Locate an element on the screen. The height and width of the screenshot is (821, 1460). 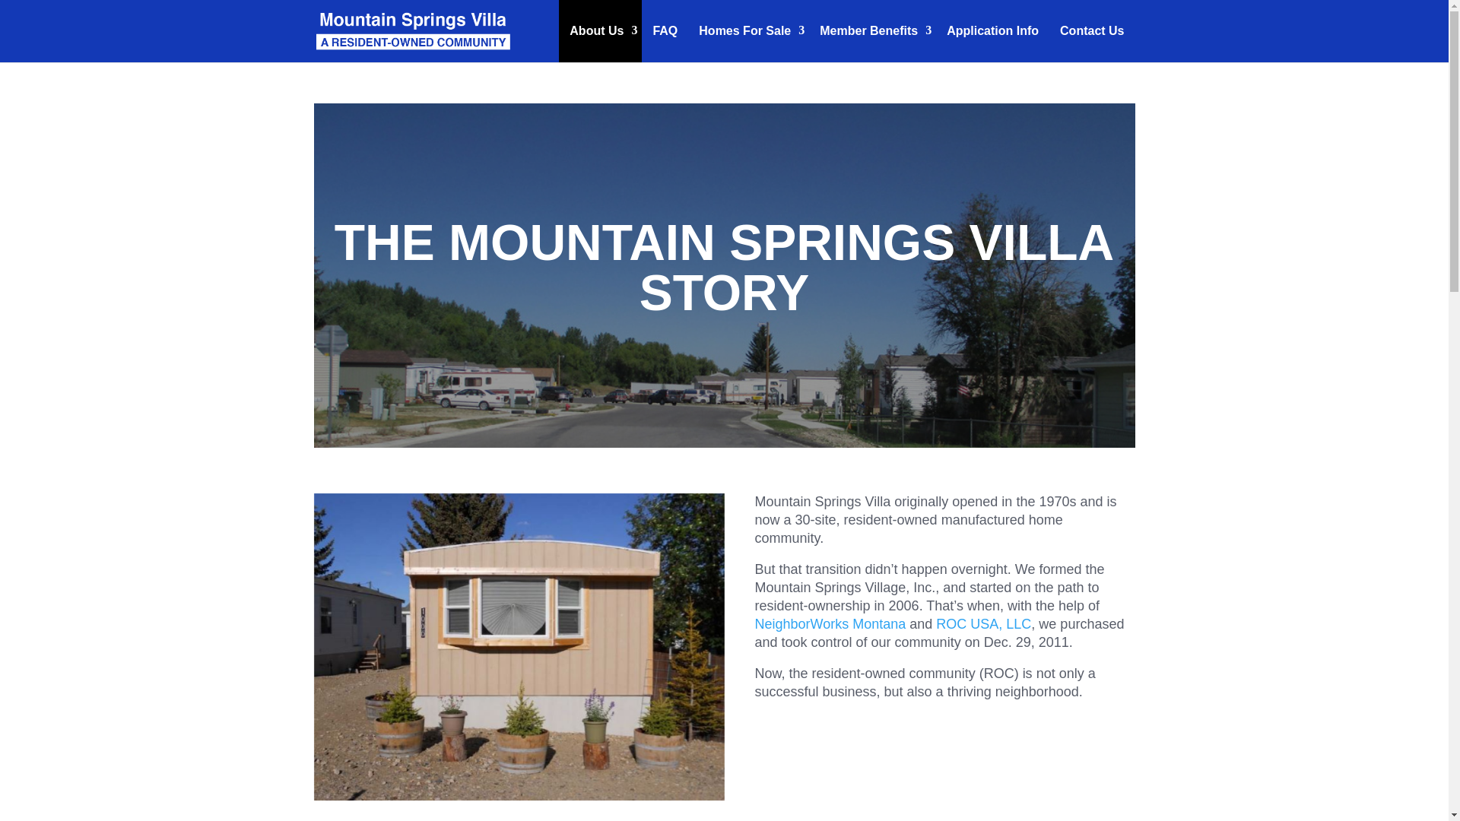
Contact Us is located at coordinates (1092, 31).